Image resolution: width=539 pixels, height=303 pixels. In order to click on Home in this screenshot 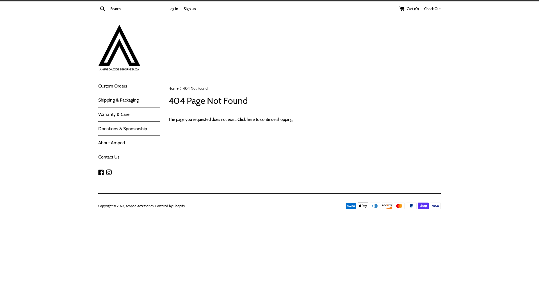, I will do `click(174, 88)`.